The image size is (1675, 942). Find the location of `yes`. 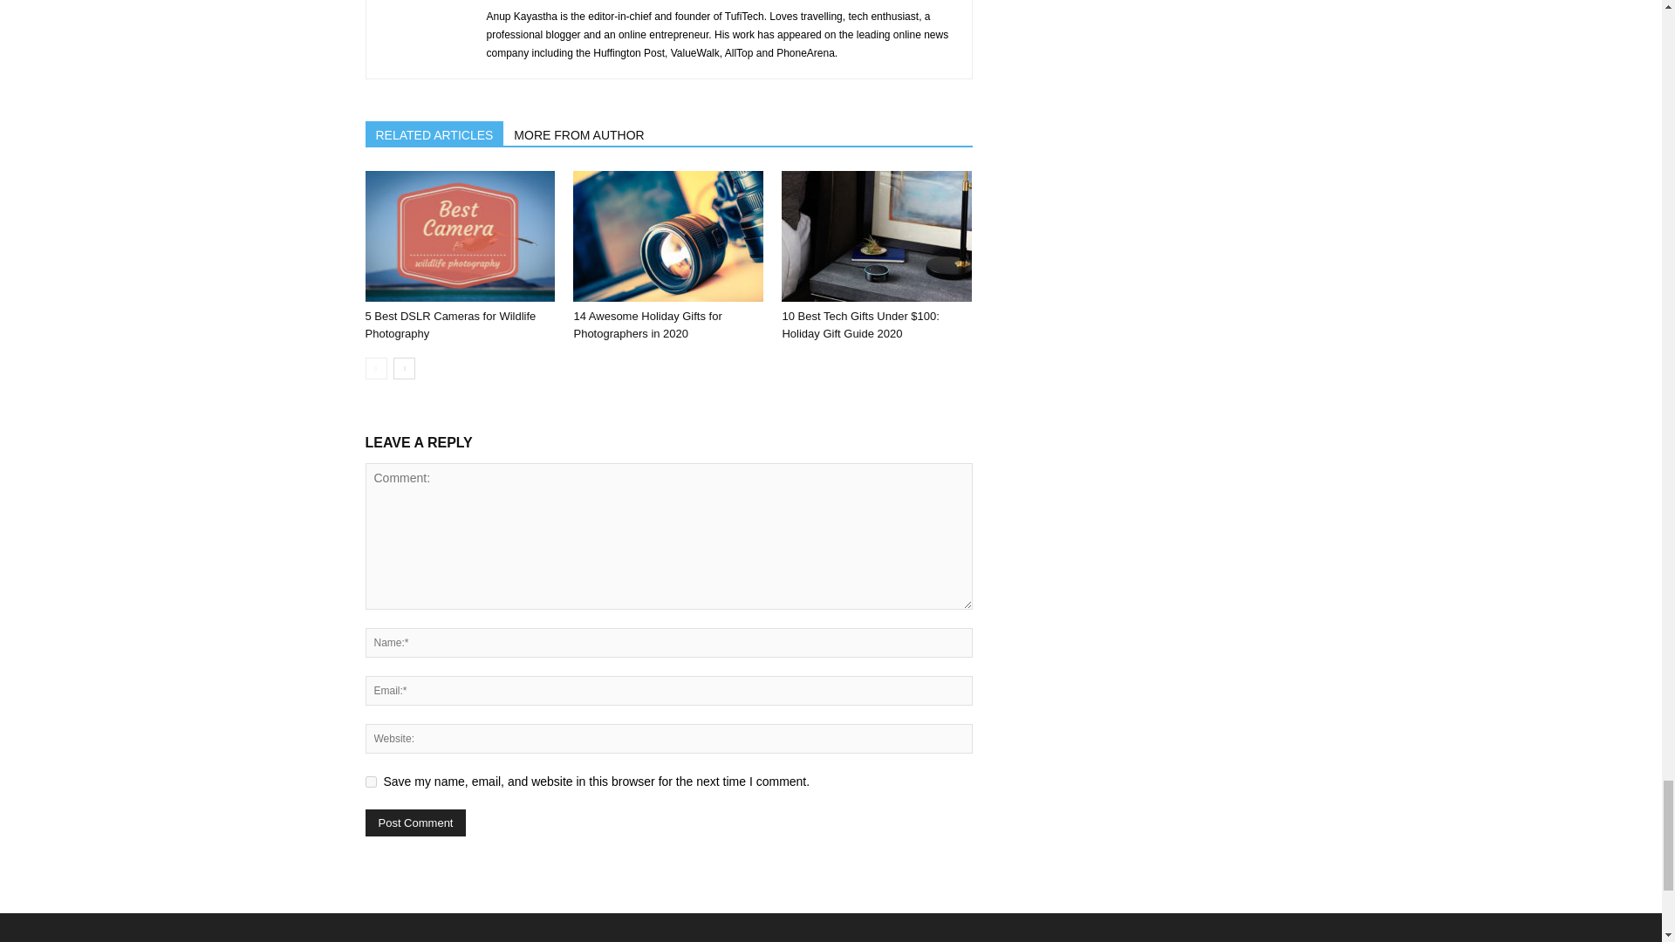

yes is located at coordinates (370, 782).